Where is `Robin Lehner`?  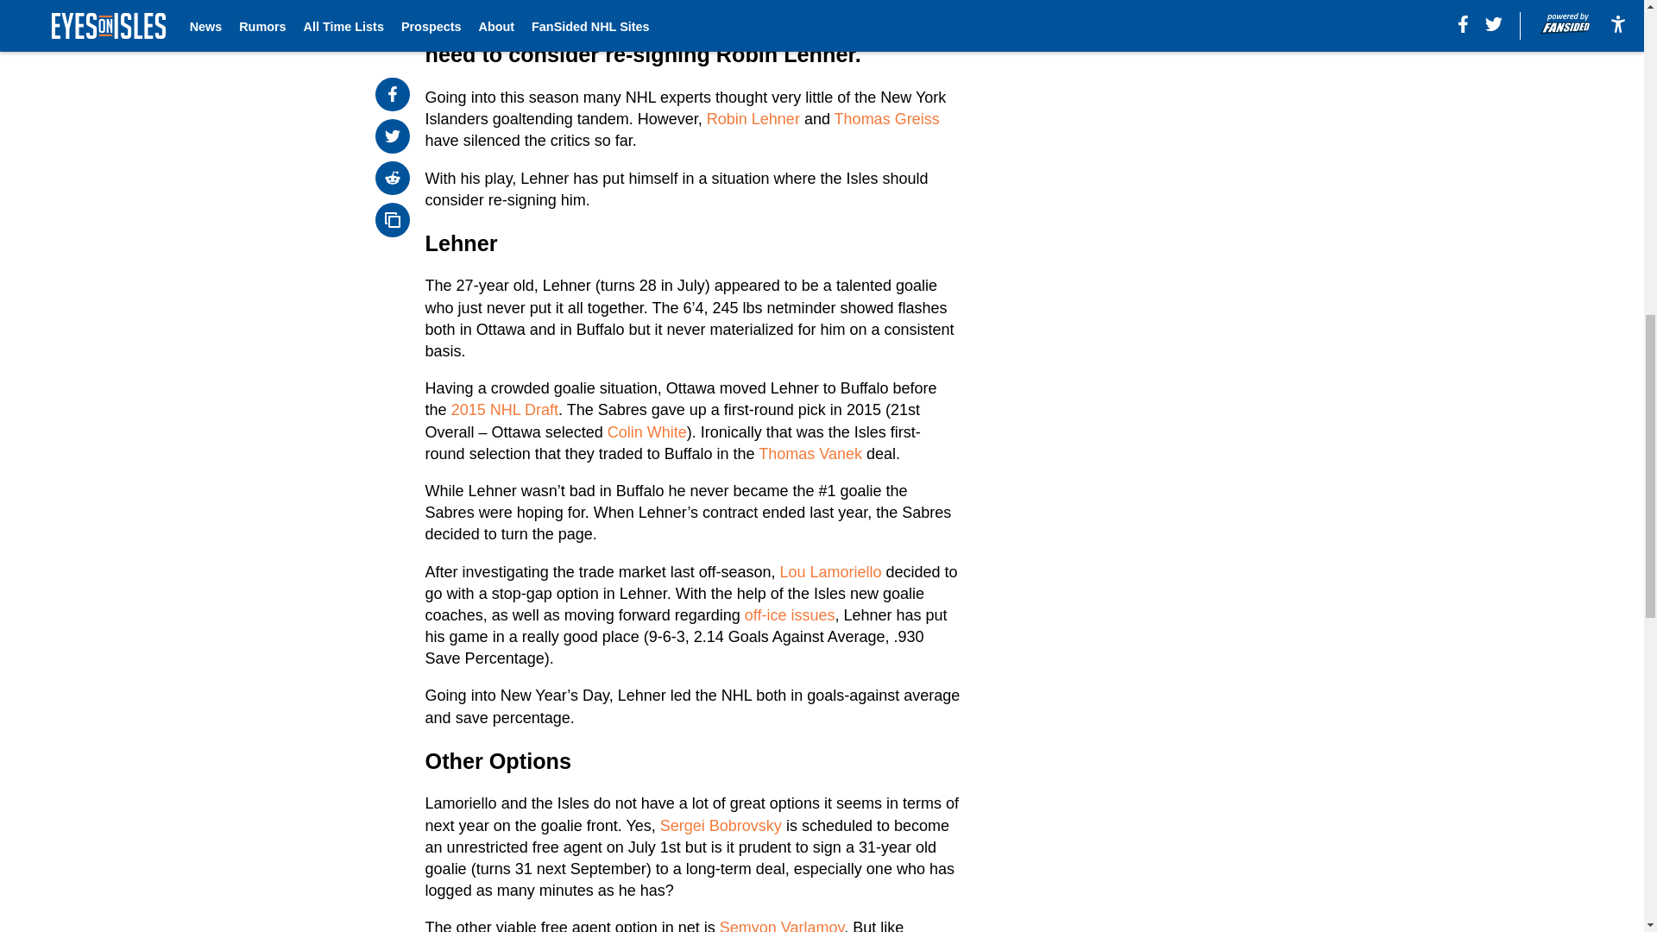
Robin Lehner is located at coordinates (753, 119).